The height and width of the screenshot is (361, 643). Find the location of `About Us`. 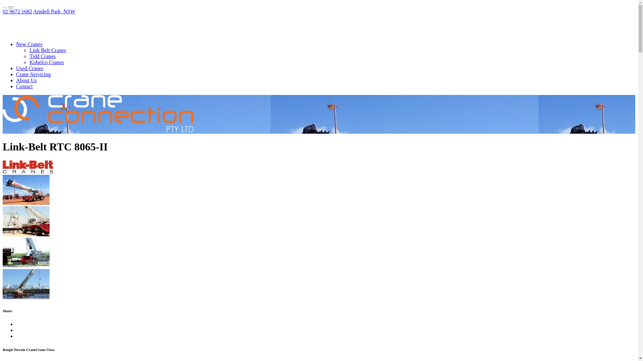

About Us is located at coordinates (26, 80).